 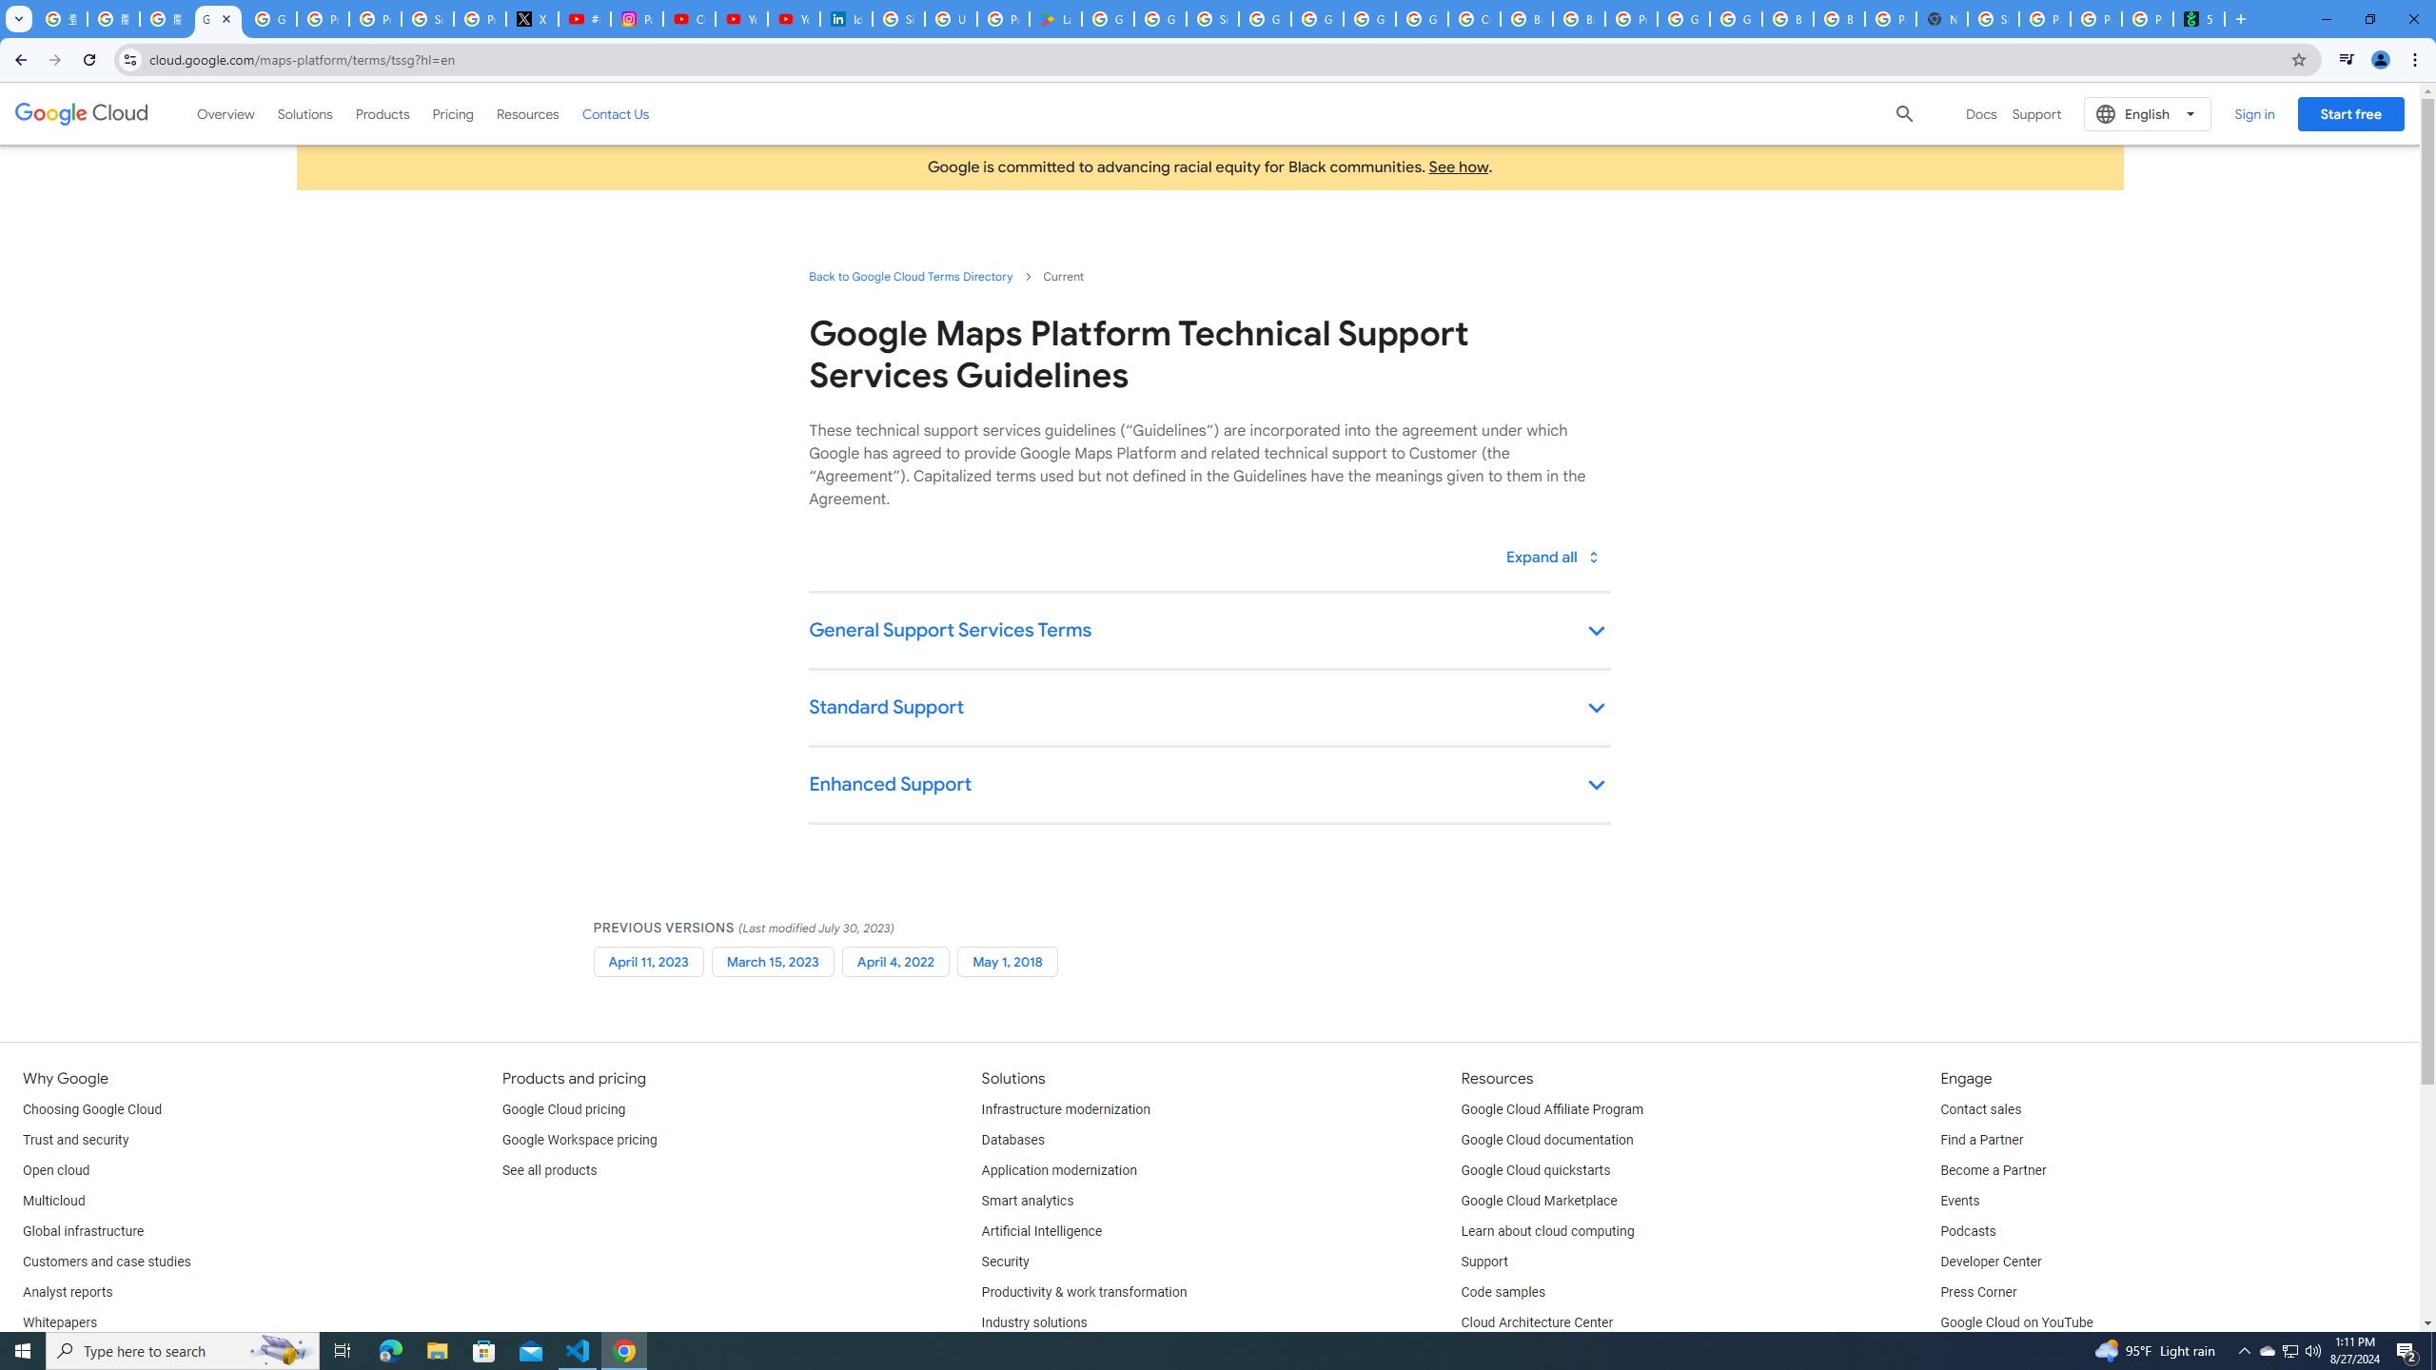 I want to click on Smart analytics, so click(x=1028, y=1201).